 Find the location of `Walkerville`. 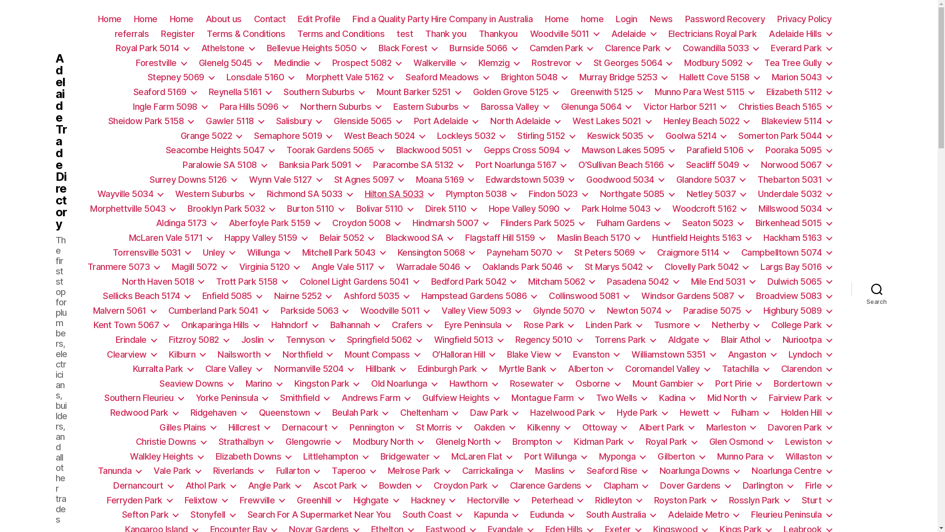

Walkerville is located at coordinates (440, 63).